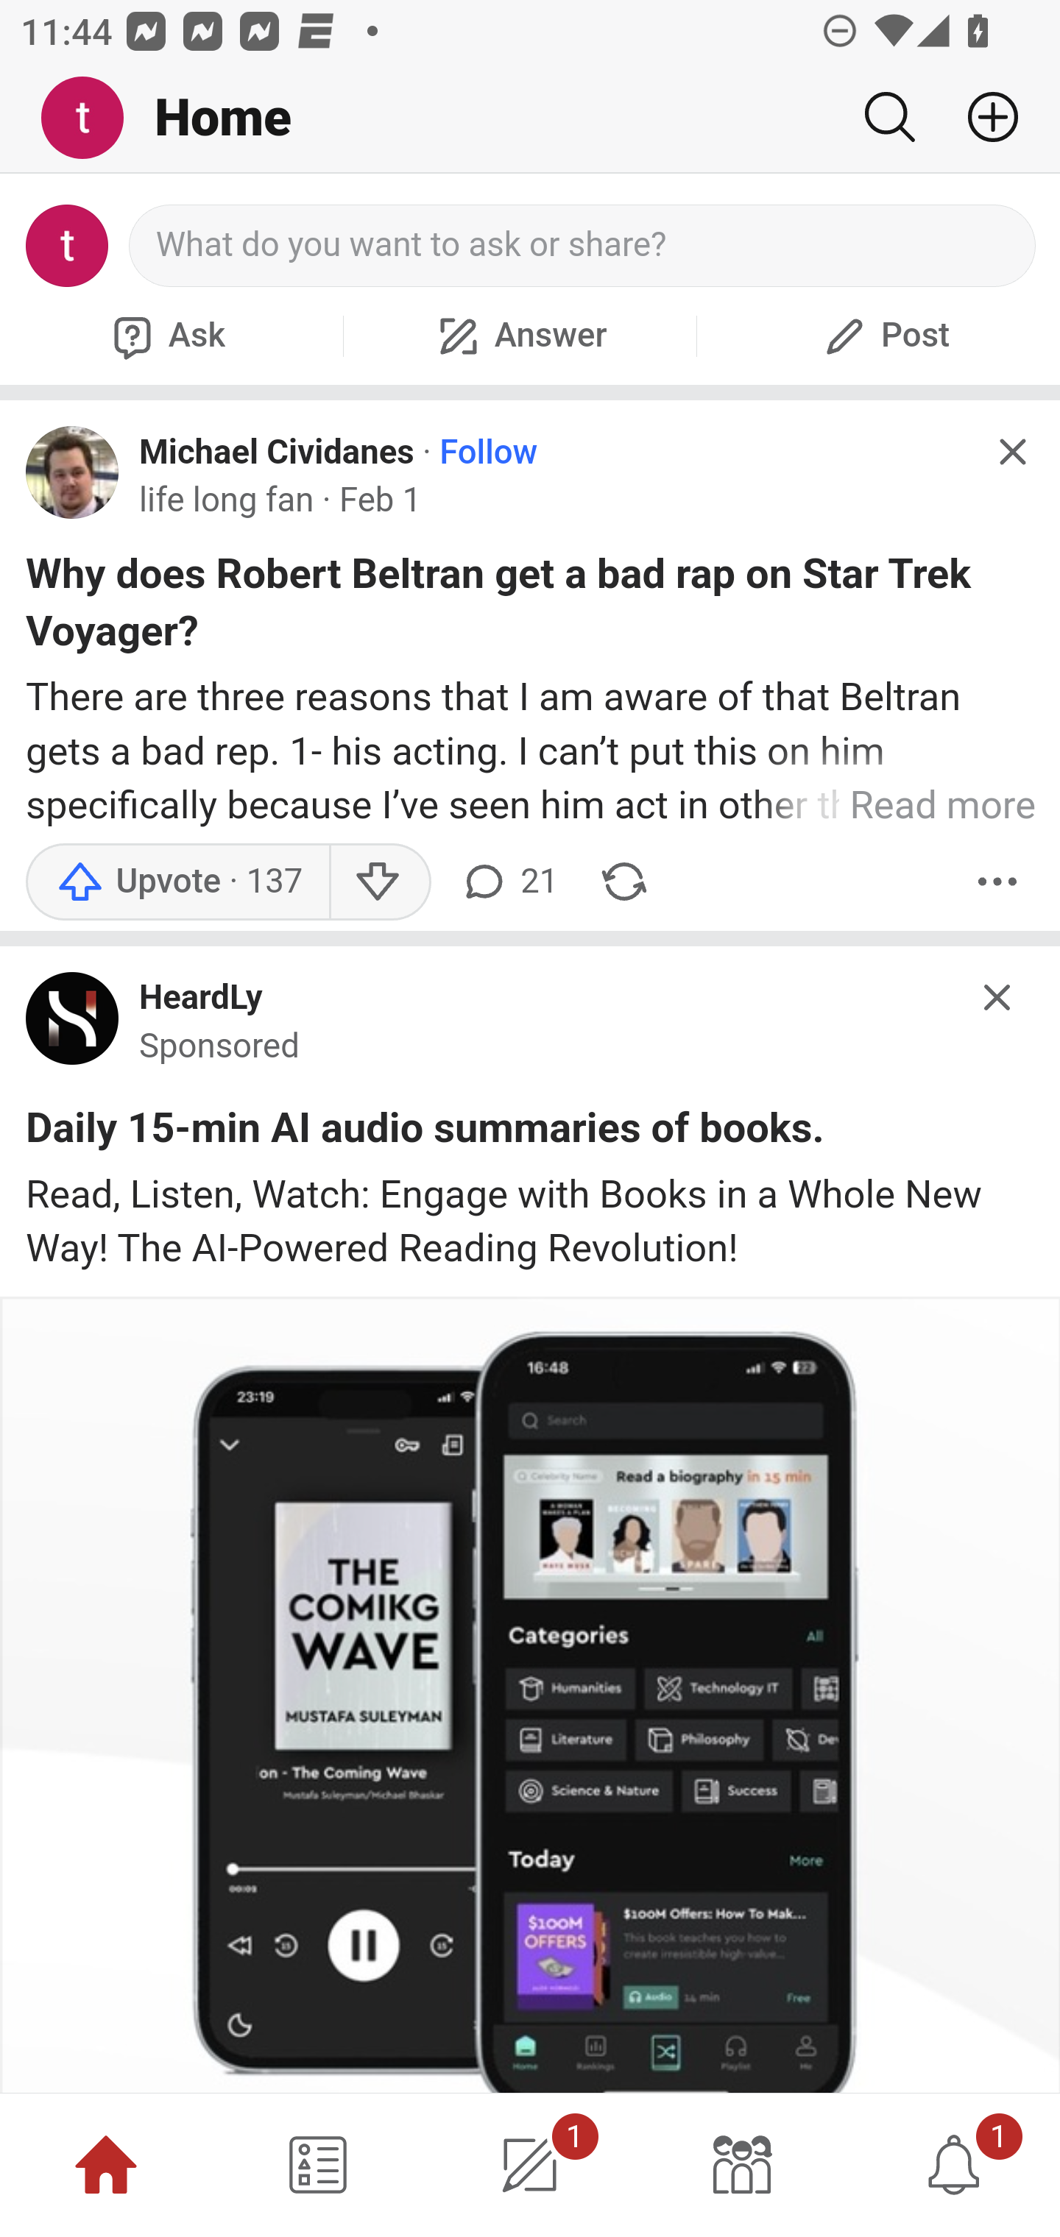  I want to click on Michael Cividanes, so click(277, 452).